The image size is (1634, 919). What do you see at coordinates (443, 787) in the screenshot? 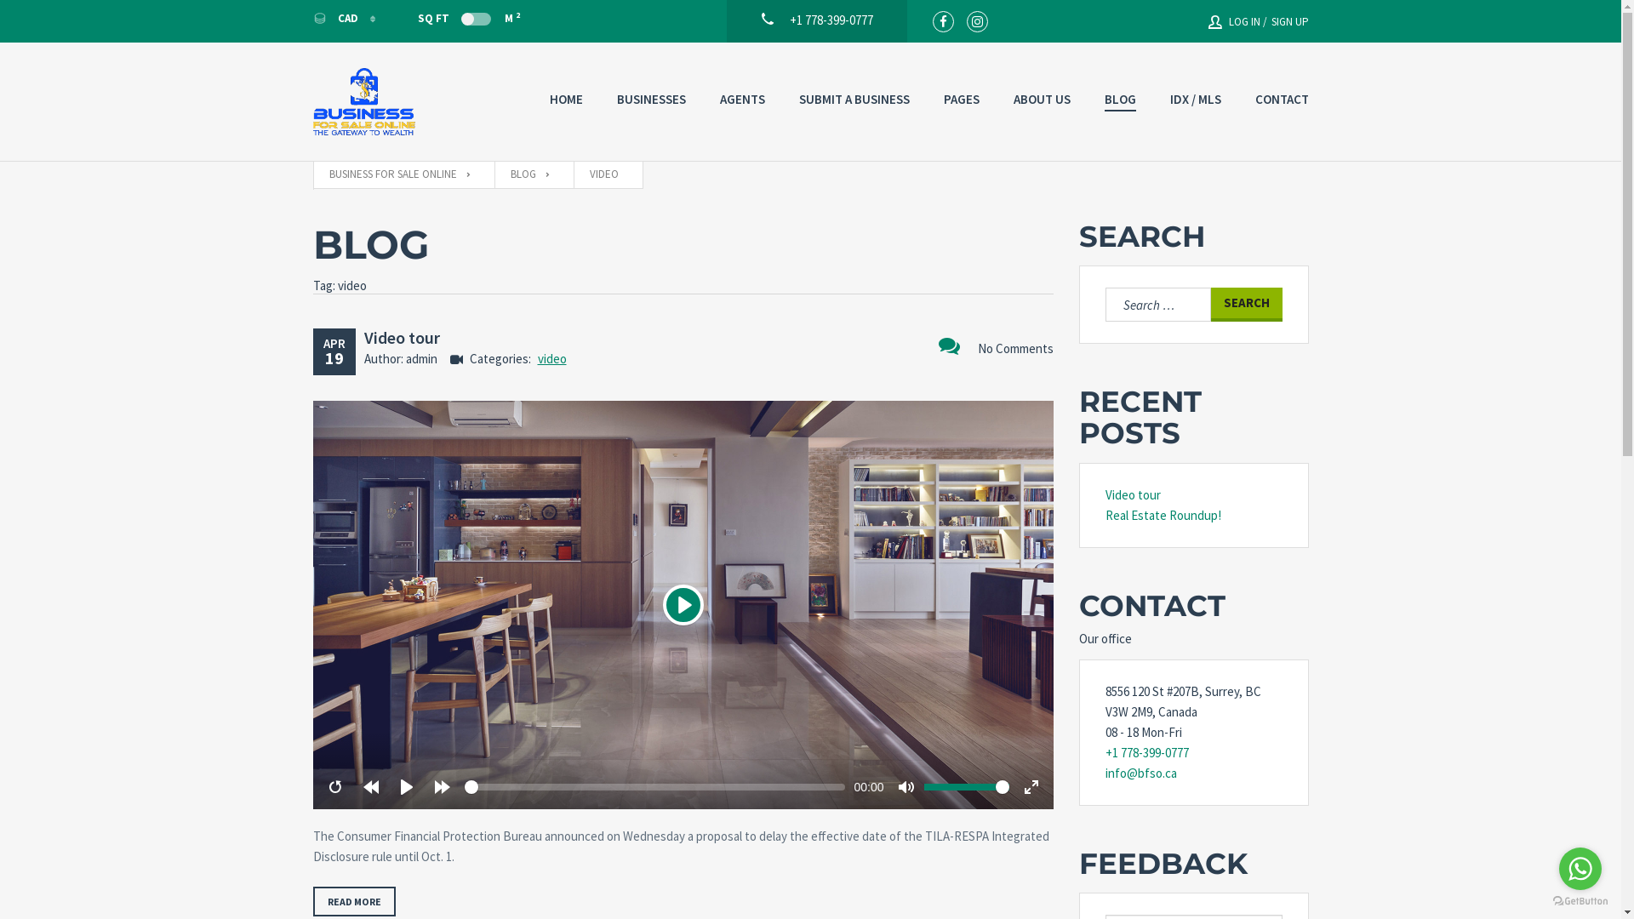
I see `Forward 10 secs` at bounding box center [443, 787].